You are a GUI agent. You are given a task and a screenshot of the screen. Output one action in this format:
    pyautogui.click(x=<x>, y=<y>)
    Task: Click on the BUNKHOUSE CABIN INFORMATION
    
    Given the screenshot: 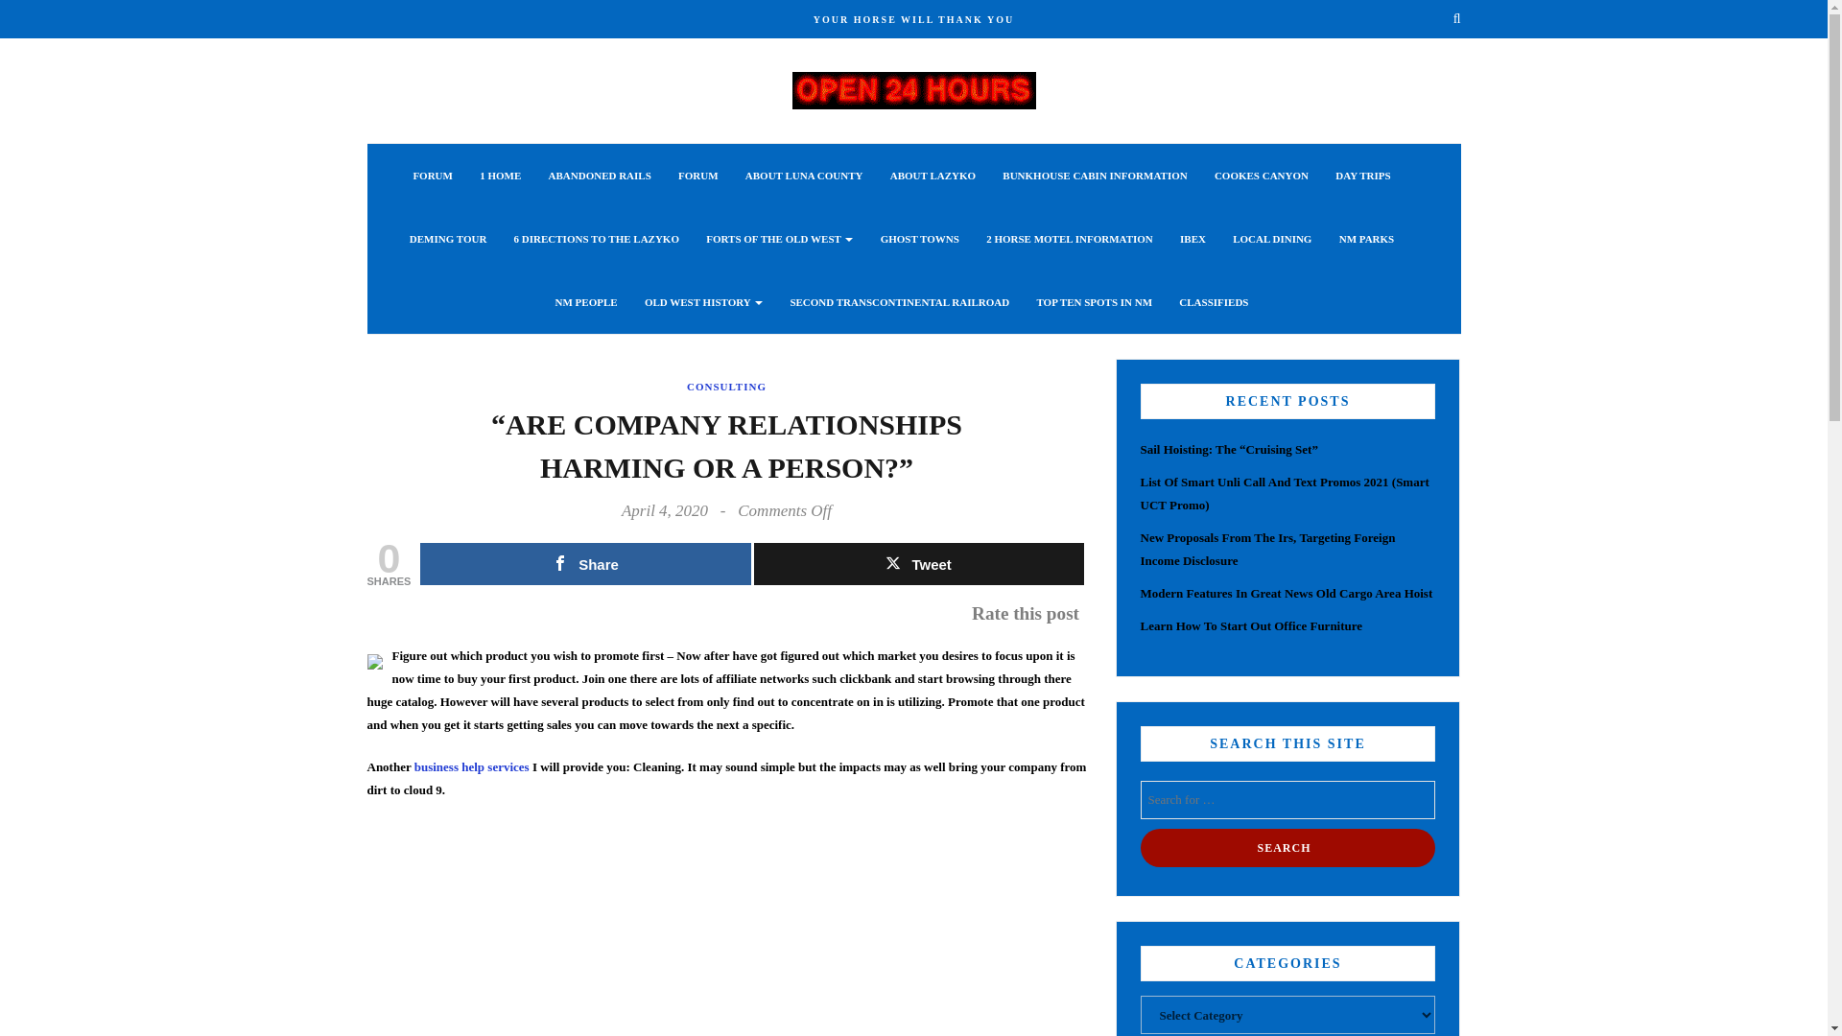 What is the action you would take?
    pyautogui.click(x=1094, y=176)
    